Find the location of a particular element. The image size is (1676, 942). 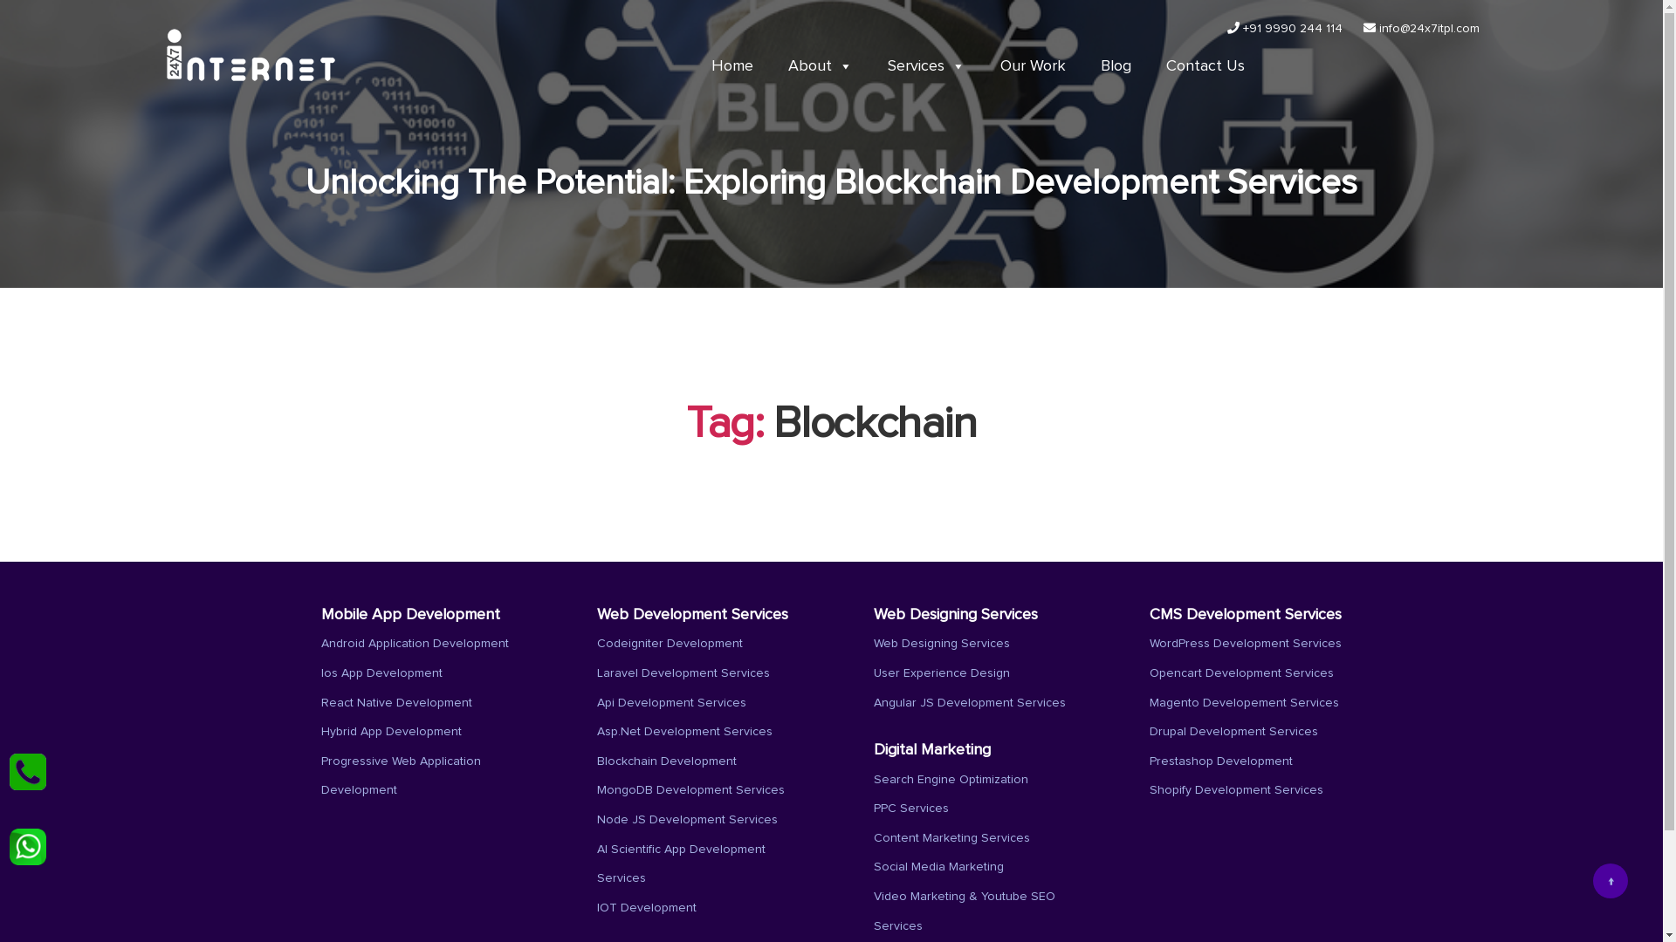

Drupal Development Services is located at coordinates (1234, 732).